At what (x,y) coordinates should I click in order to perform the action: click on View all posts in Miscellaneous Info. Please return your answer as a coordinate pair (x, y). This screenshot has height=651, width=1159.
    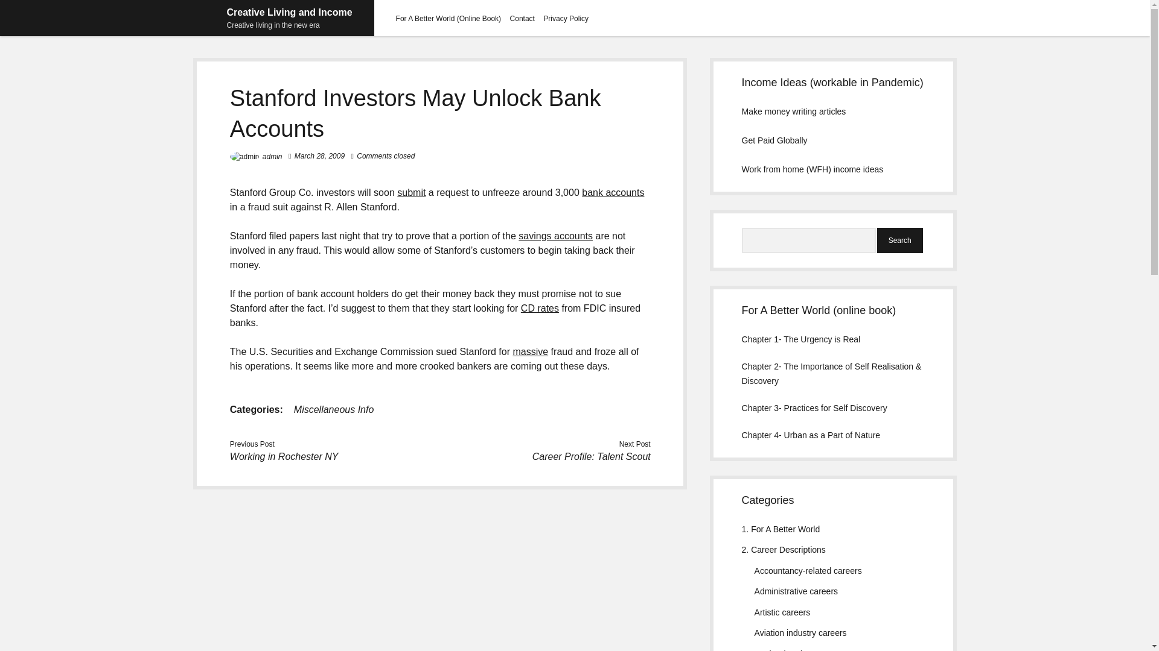
    Looking at the image, I should click on (334, 409).